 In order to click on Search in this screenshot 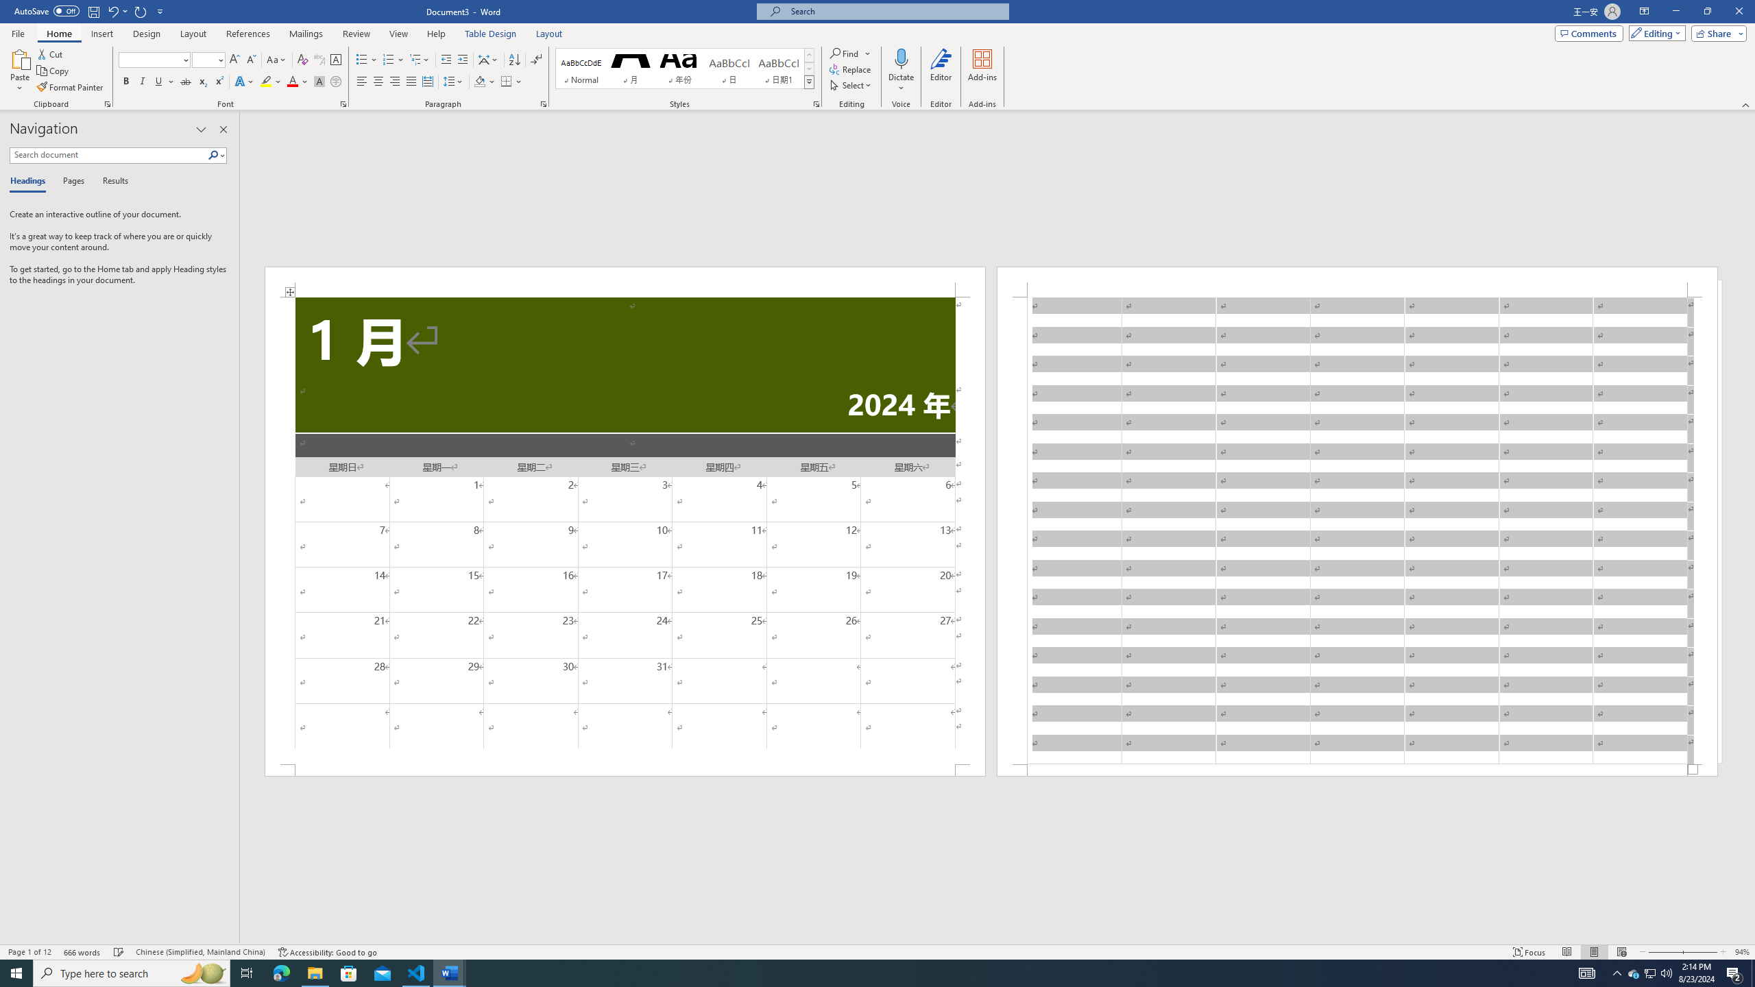, I will do `click(217, 155)`.